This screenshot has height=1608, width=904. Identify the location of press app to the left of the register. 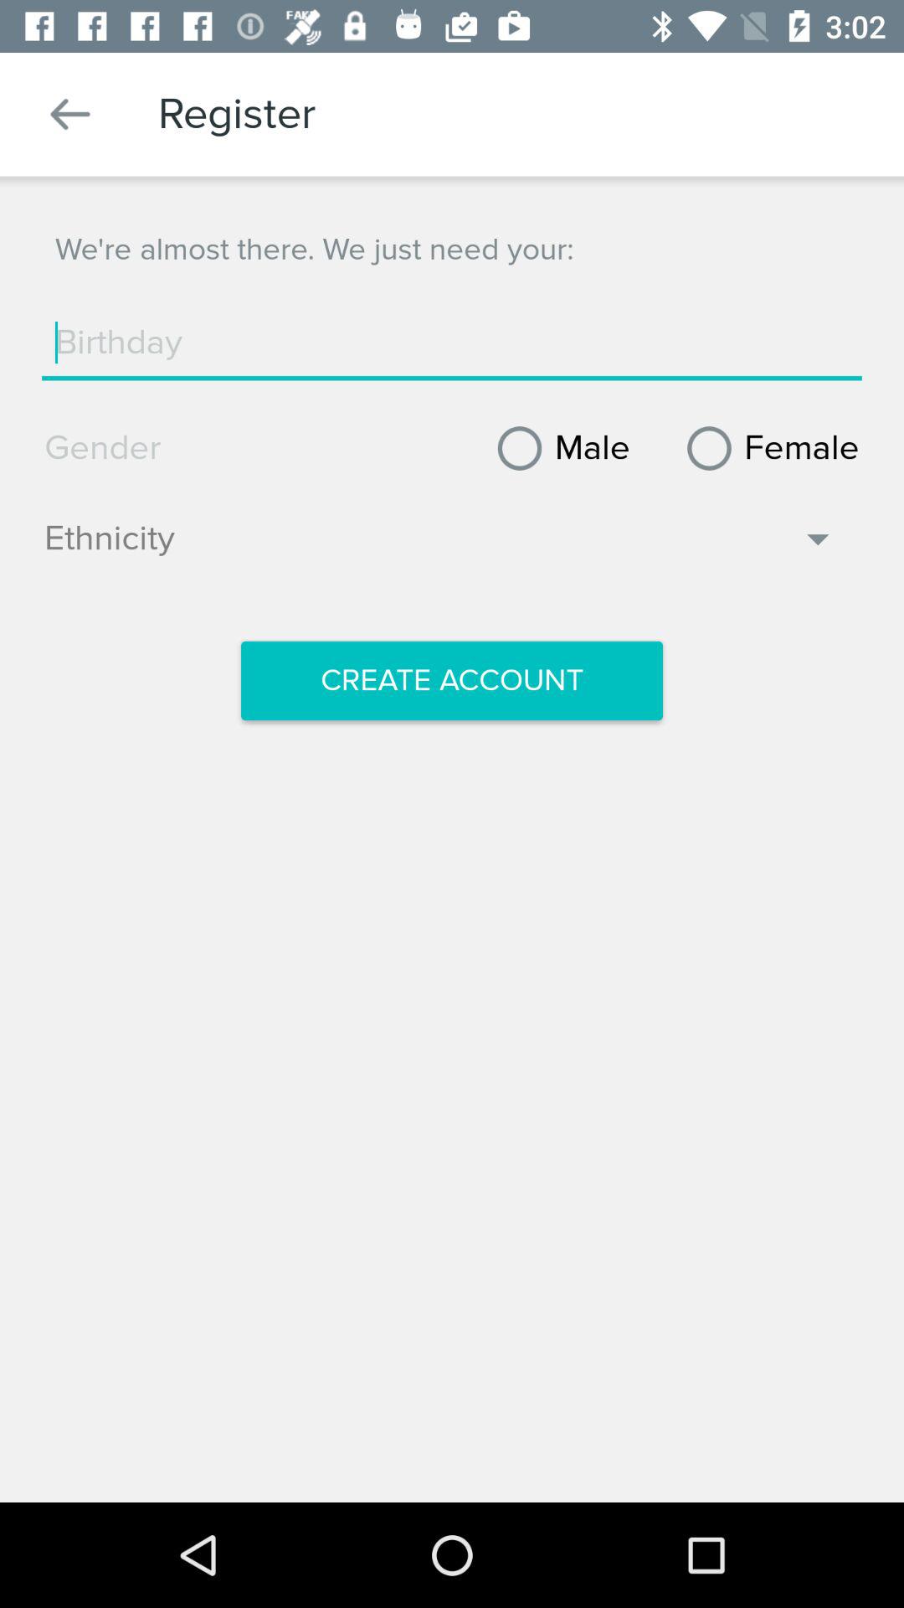
(70, 114).